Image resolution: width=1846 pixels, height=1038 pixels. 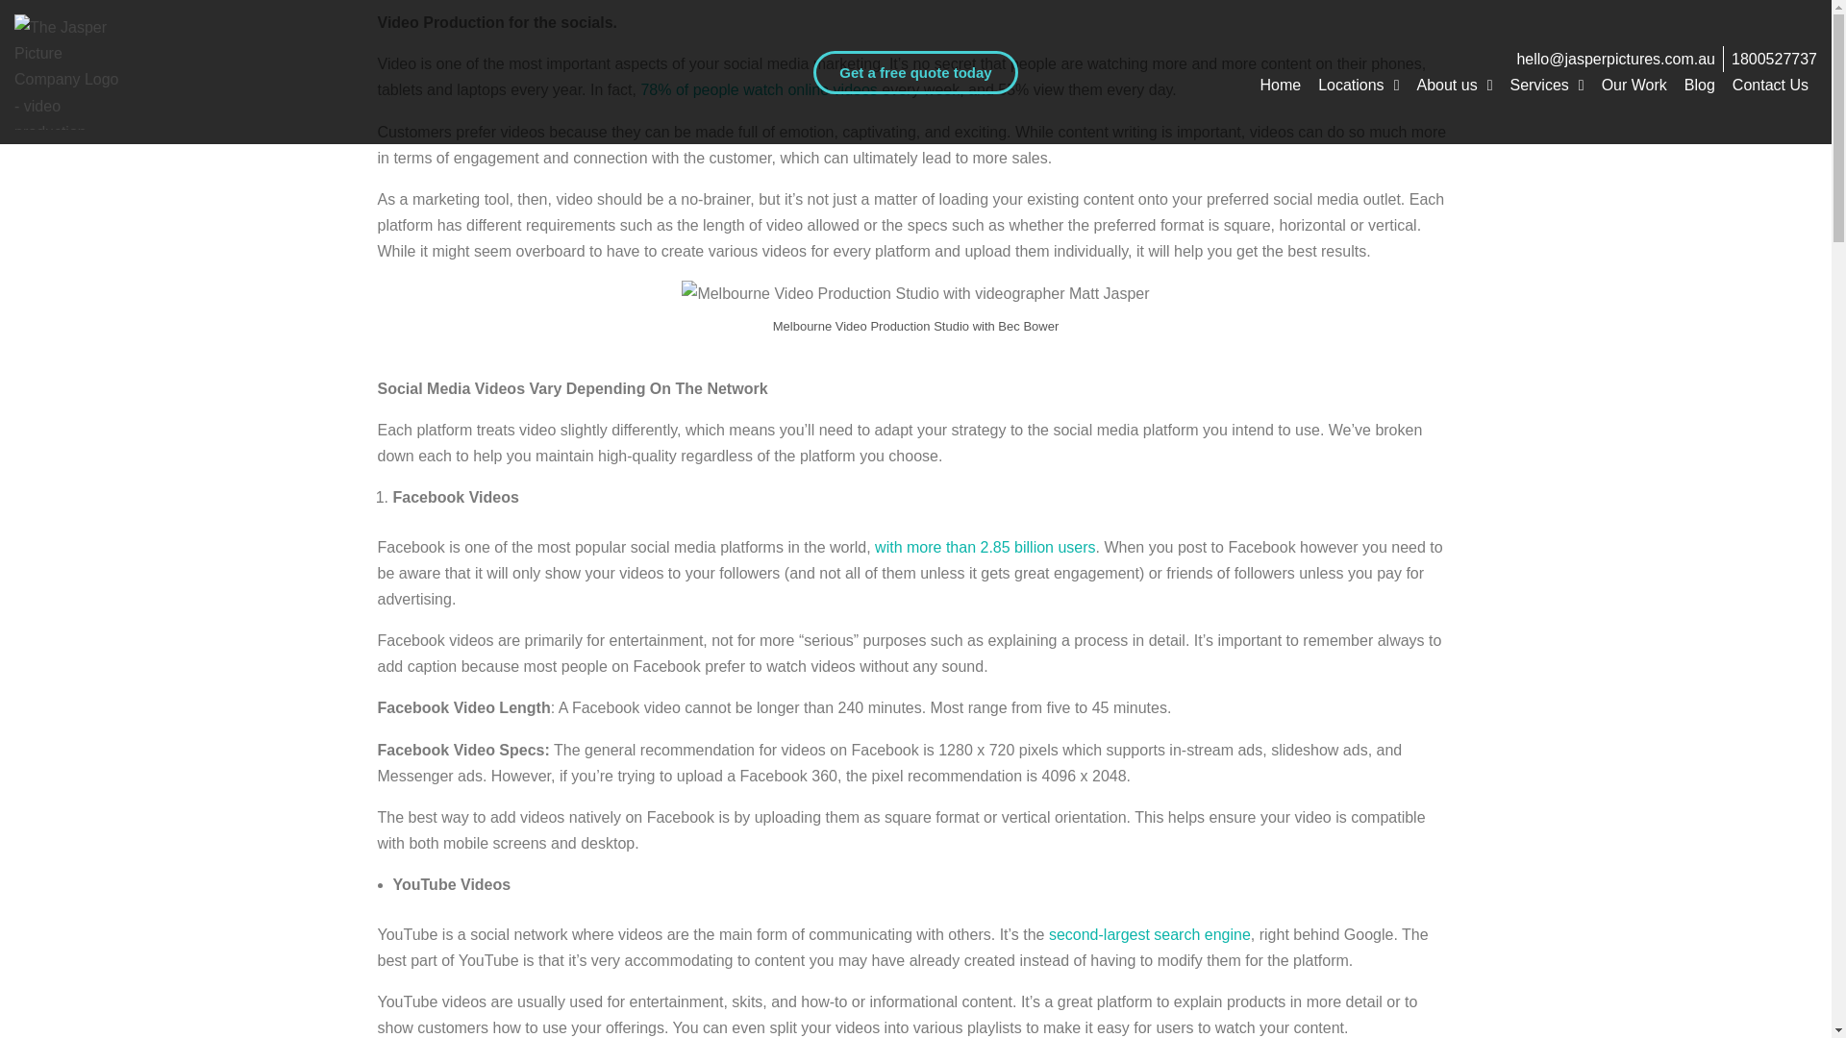 What do you see at coordinates (1358, 85) in the screenshot?
I see `Locations` at bounding box center [1358, 85].